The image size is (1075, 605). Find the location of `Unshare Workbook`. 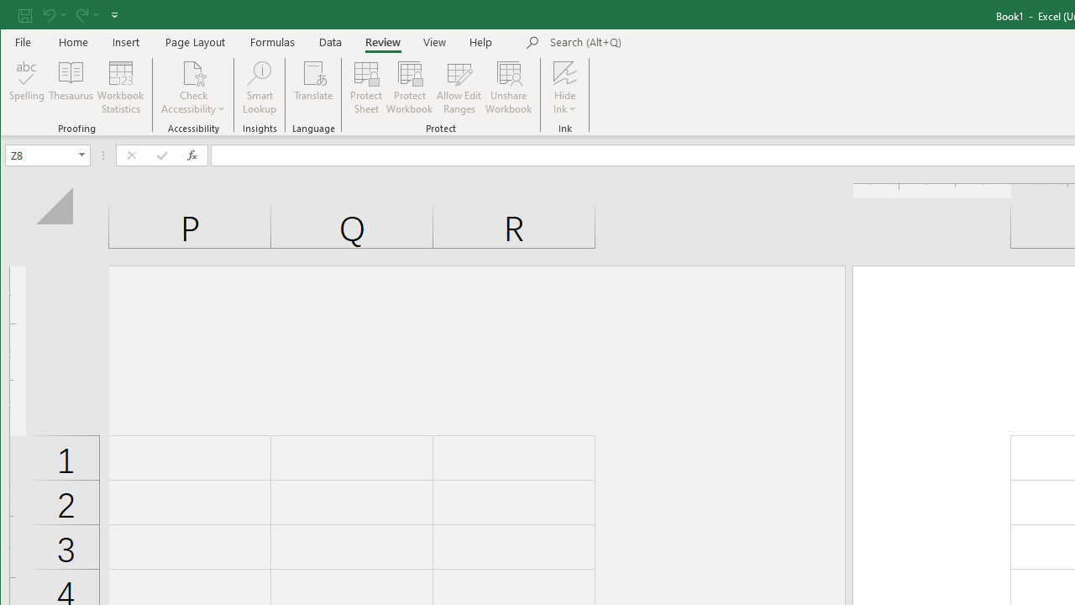

Unshare Workbook is located at coordinates (509, 87).